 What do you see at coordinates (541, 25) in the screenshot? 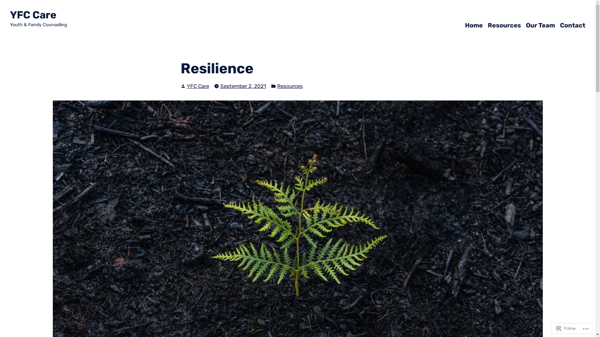
I see `Our Team` at bounding box center [541, 25].